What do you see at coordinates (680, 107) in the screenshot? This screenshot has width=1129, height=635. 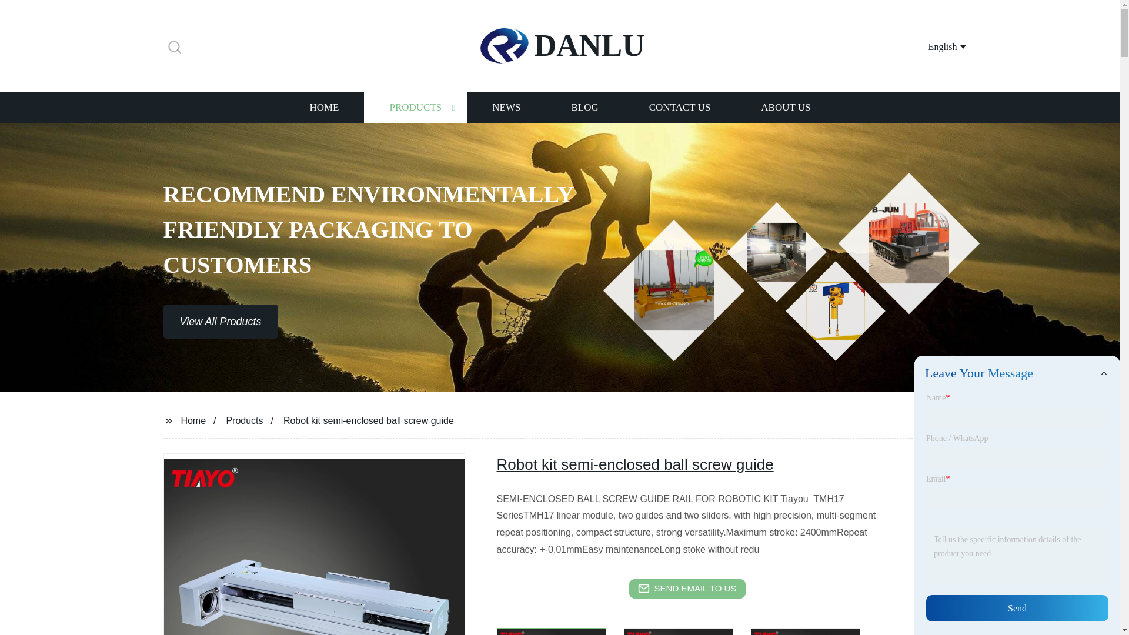 I see `CONTACT US` at bounding box center [680, 107].